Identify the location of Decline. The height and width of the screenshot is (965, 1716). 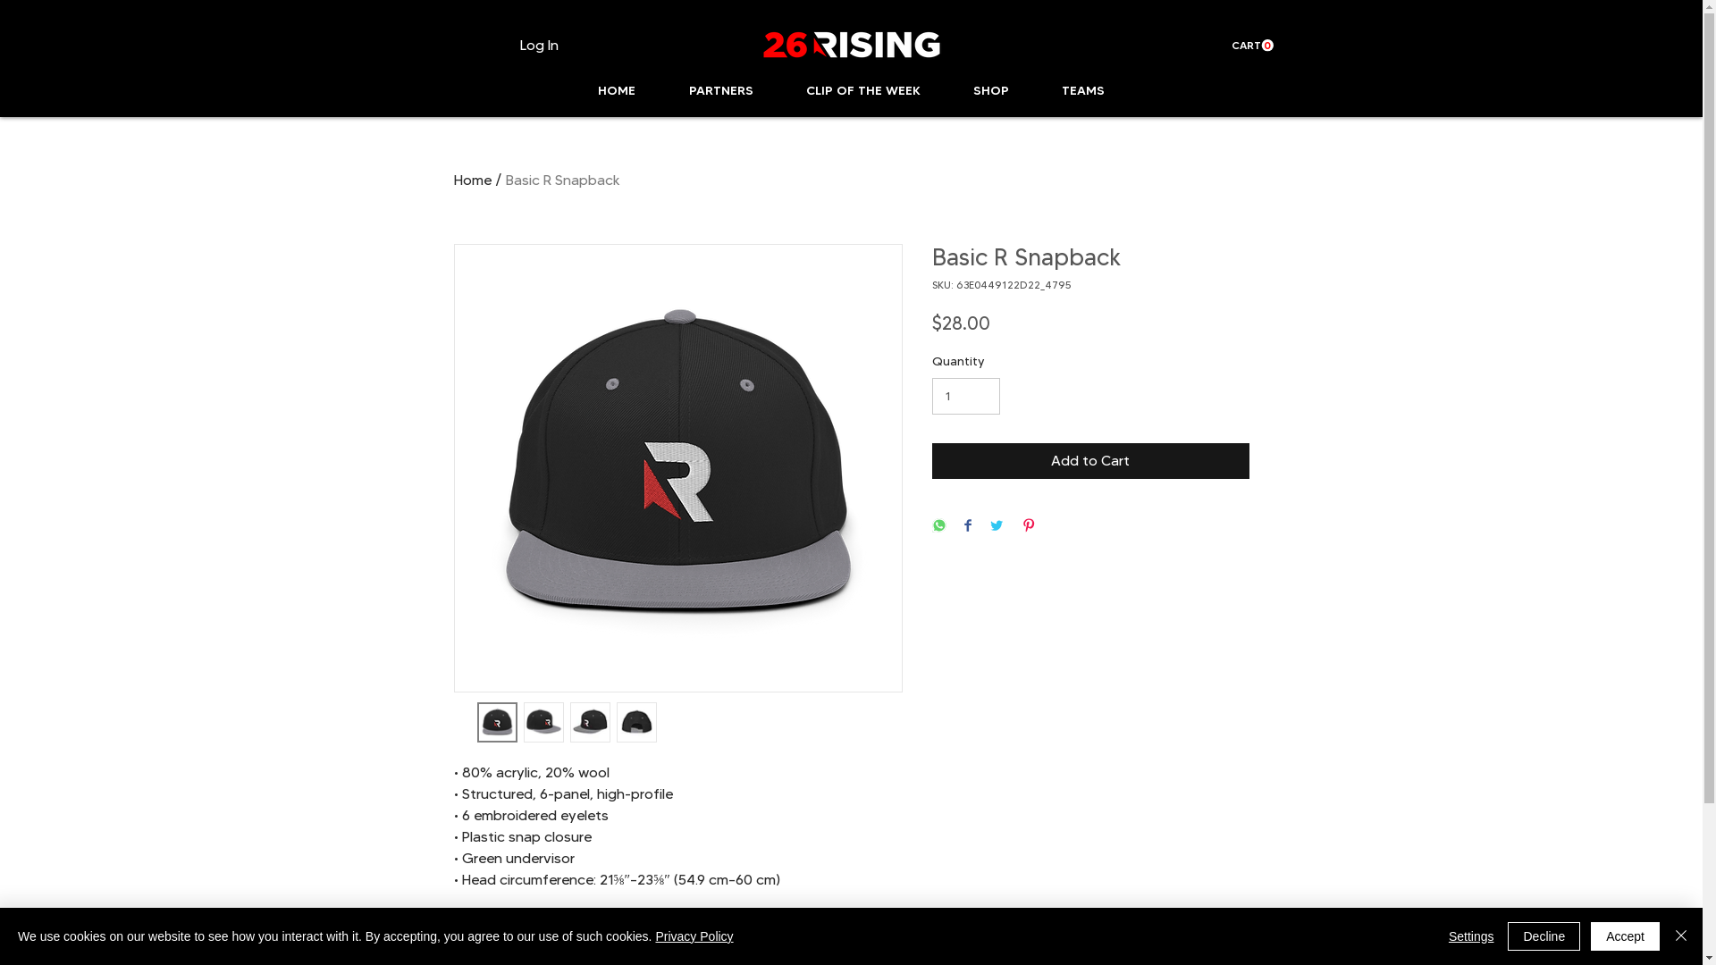
(1544, 936).